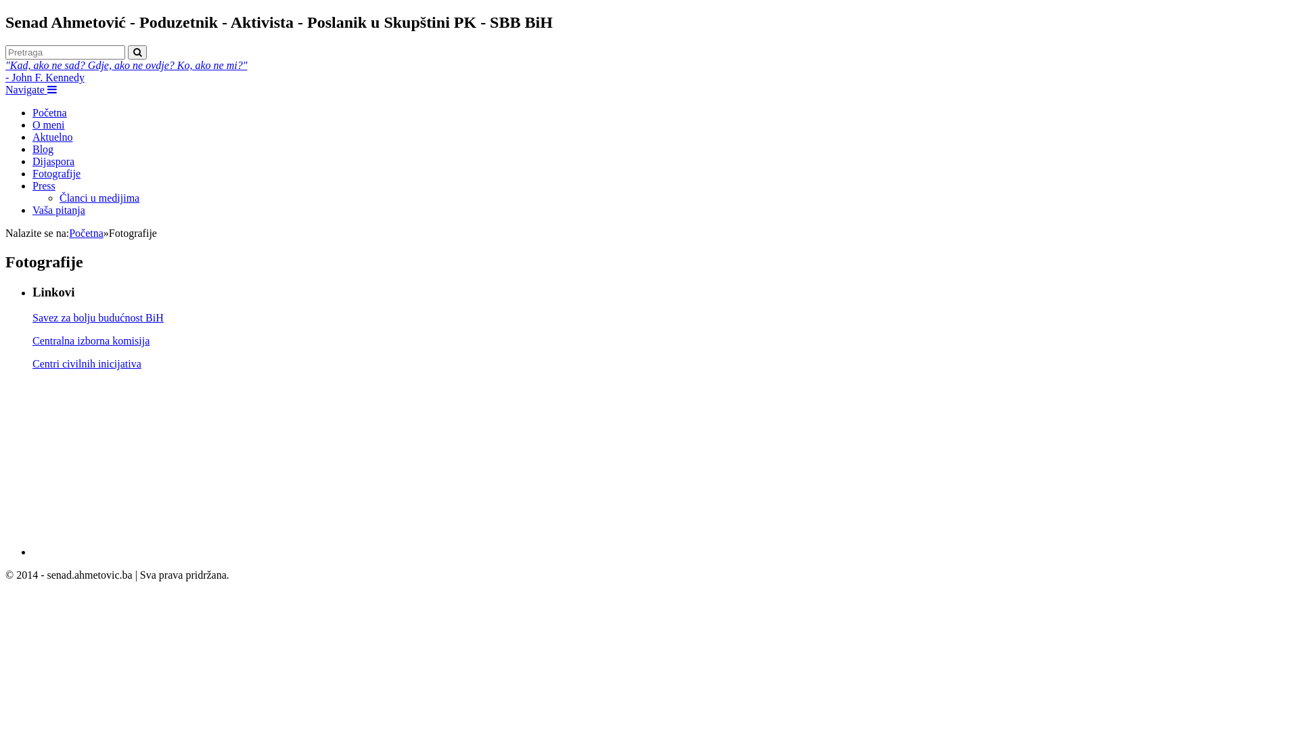 The width and height of the screenshot is (1299, 731). Describe the element at coordinates (53, 137) in the screenshot. I see `Aktuelno` at that location.